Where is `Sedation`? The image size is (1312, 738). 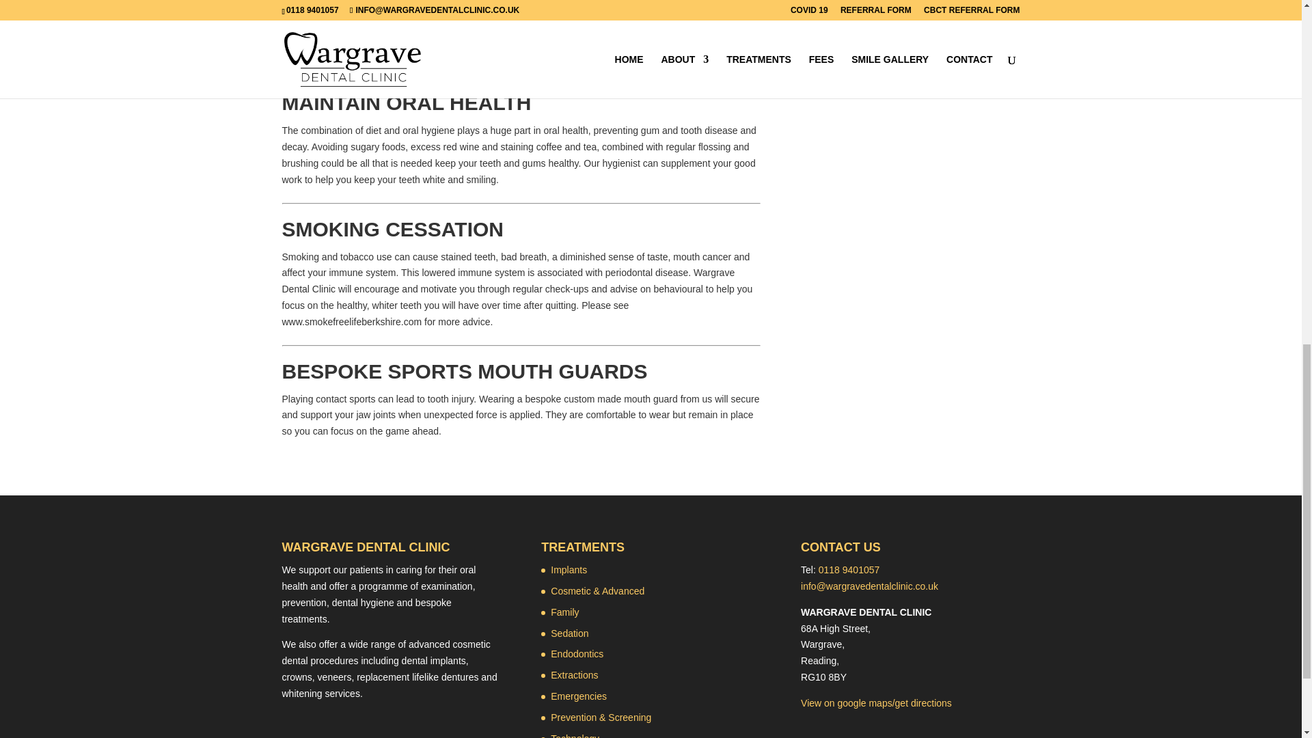 Sedation is located at coordinates (569, 633).